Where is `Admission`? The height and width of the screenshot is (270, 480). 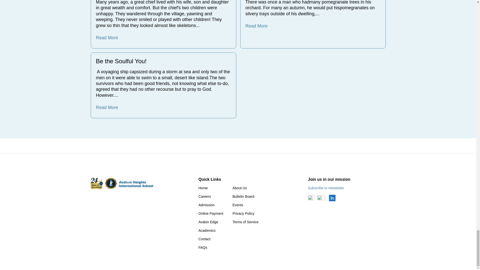 Admission is located at coordinates (206, 205).